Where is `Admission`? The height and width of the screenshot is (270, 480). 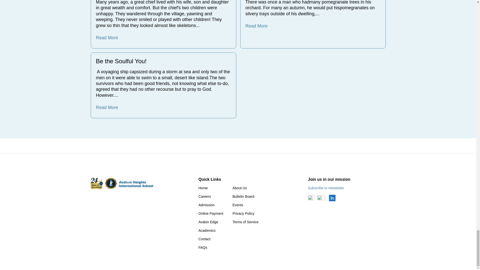 Admission is located at coordinates (206, 205).